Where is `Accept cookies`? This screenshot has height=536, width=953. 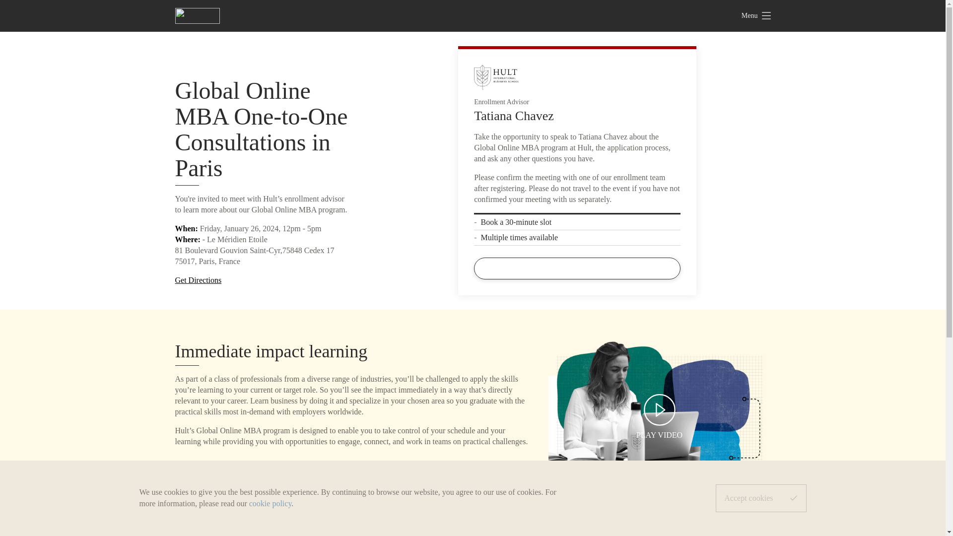 Accept cookies is located at coordinates (760, 498).